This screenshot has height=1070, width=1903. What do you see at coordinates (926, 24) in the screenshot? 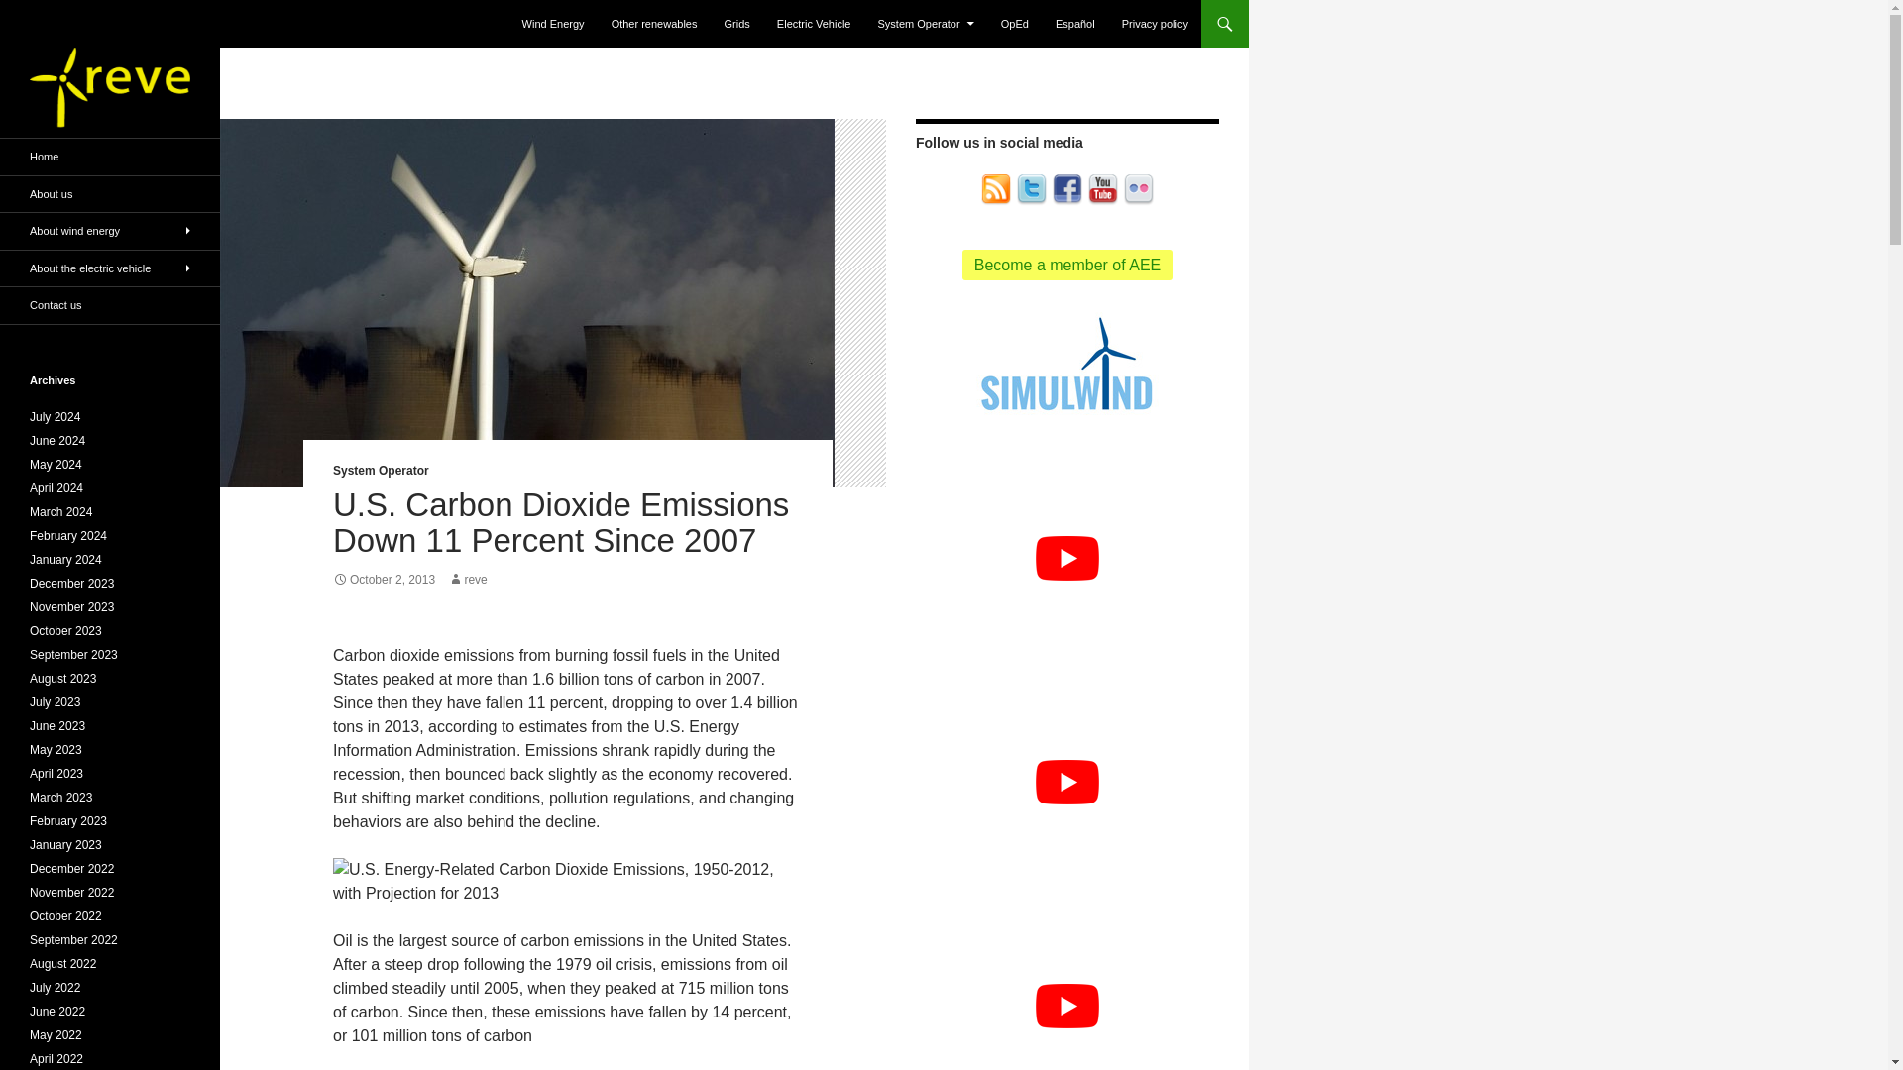
I see `System Operator` at bounding box center [926, 24].